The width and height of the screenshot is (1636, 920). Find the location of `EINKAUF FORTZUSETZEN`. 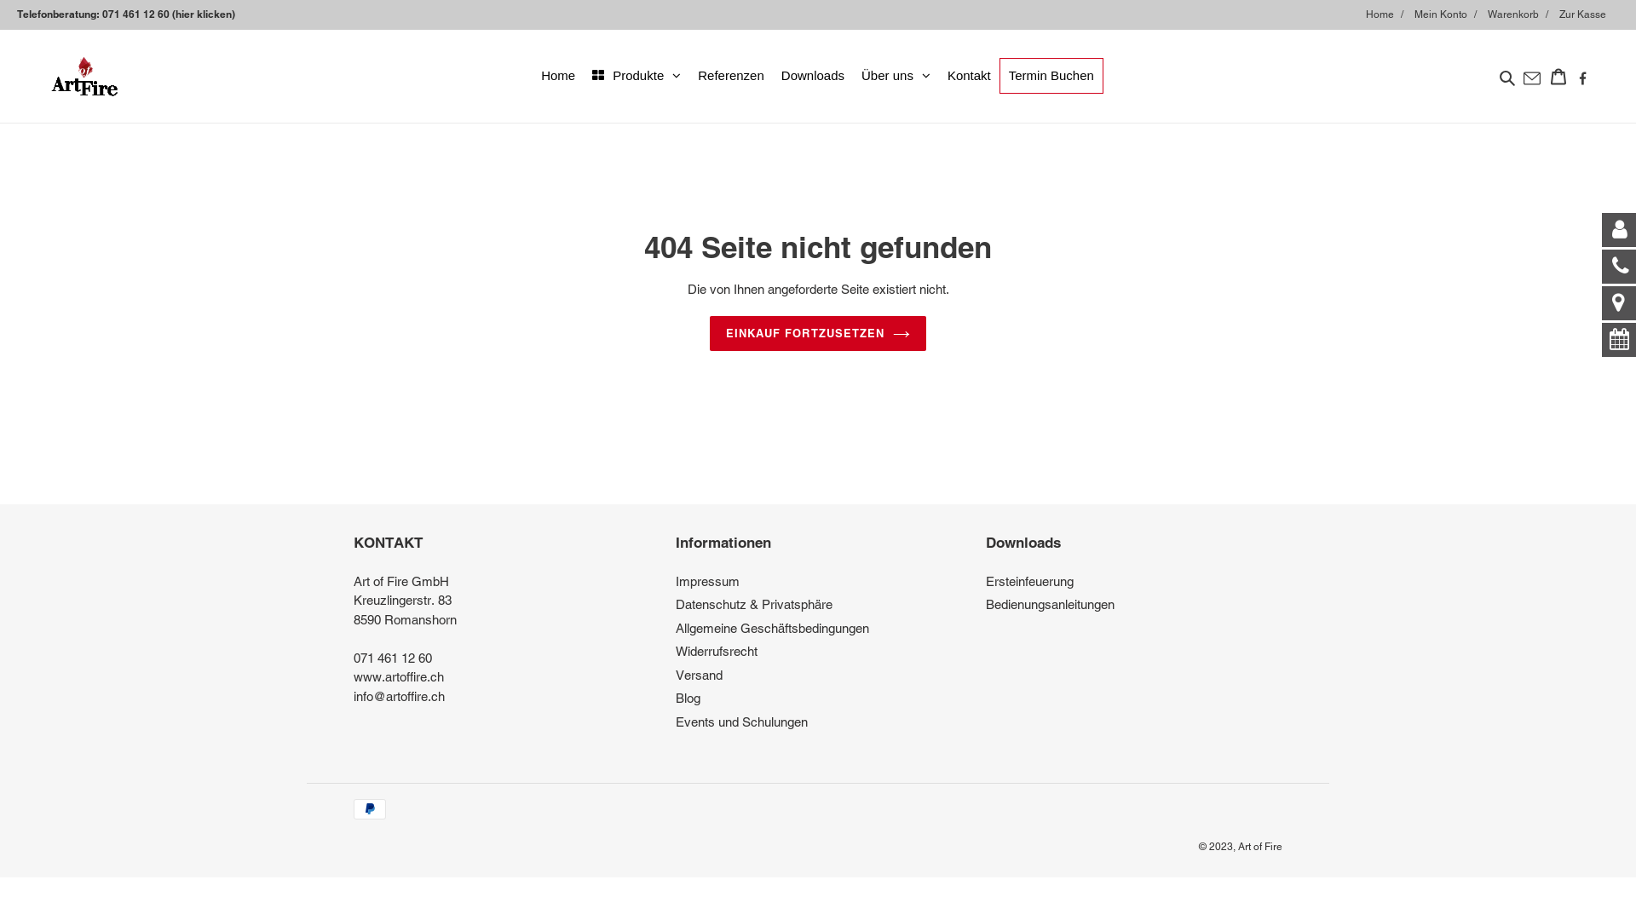

EINKAUF FORTZUSETZEN is located at coordinates (818, 334).